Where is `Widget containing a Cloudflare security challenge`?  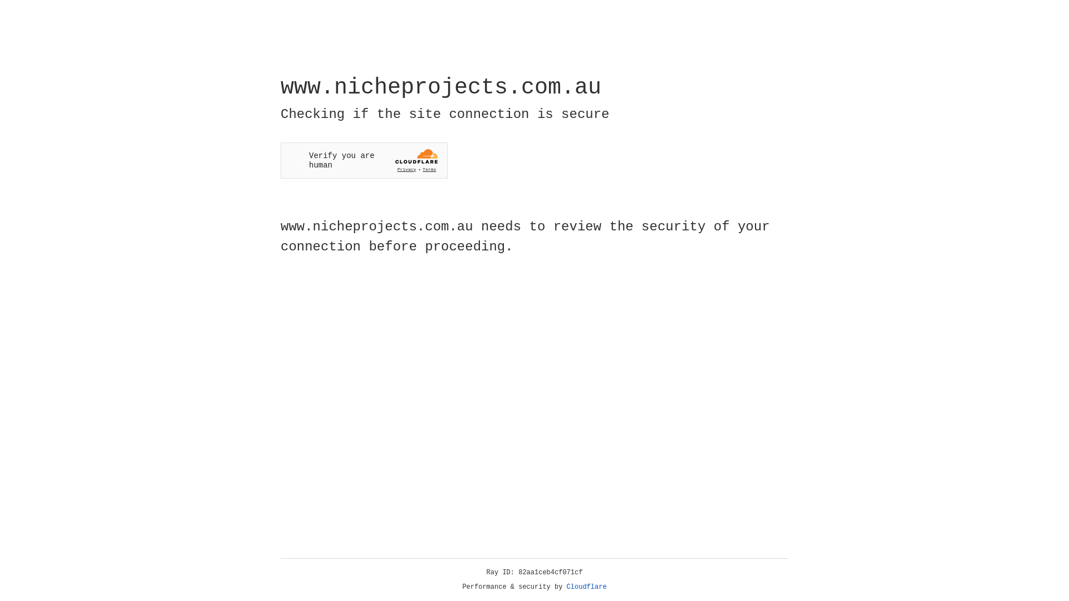
Widget containing a Cloudflare security challenge is located at coordinates (364, 160).